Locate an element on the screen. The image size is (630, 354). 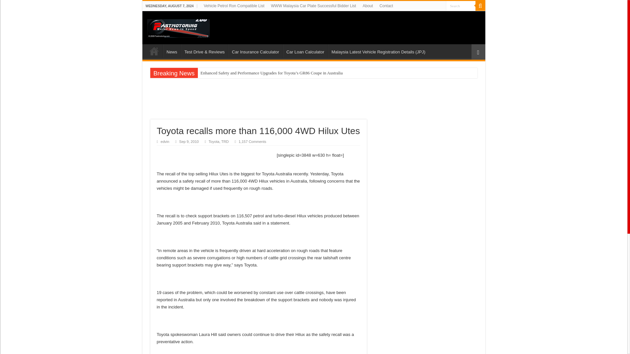
edvin is located at coordinates (165, 142).